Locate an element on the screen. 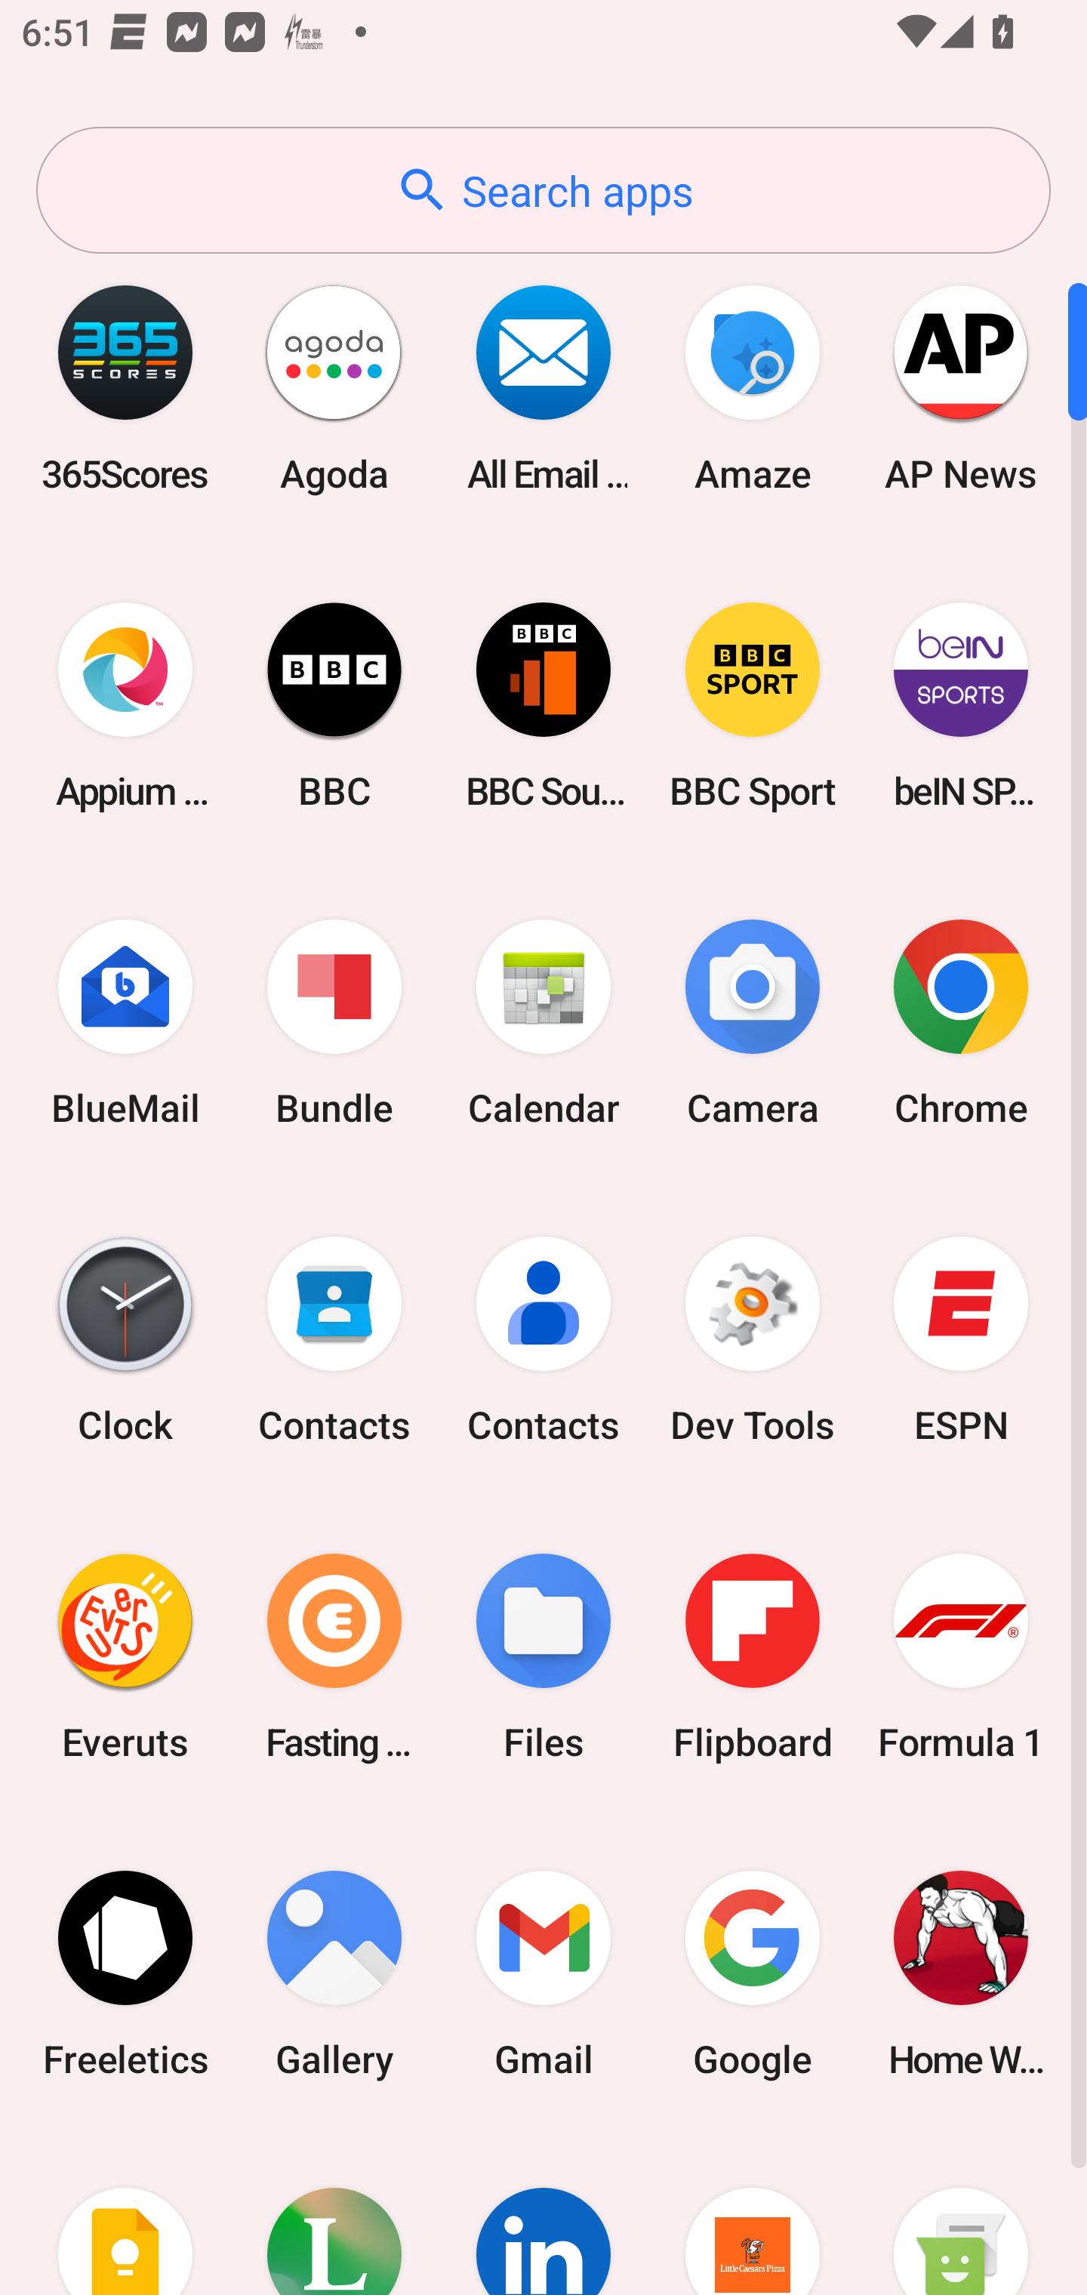  365Scores is located at coordinates (125, 388).